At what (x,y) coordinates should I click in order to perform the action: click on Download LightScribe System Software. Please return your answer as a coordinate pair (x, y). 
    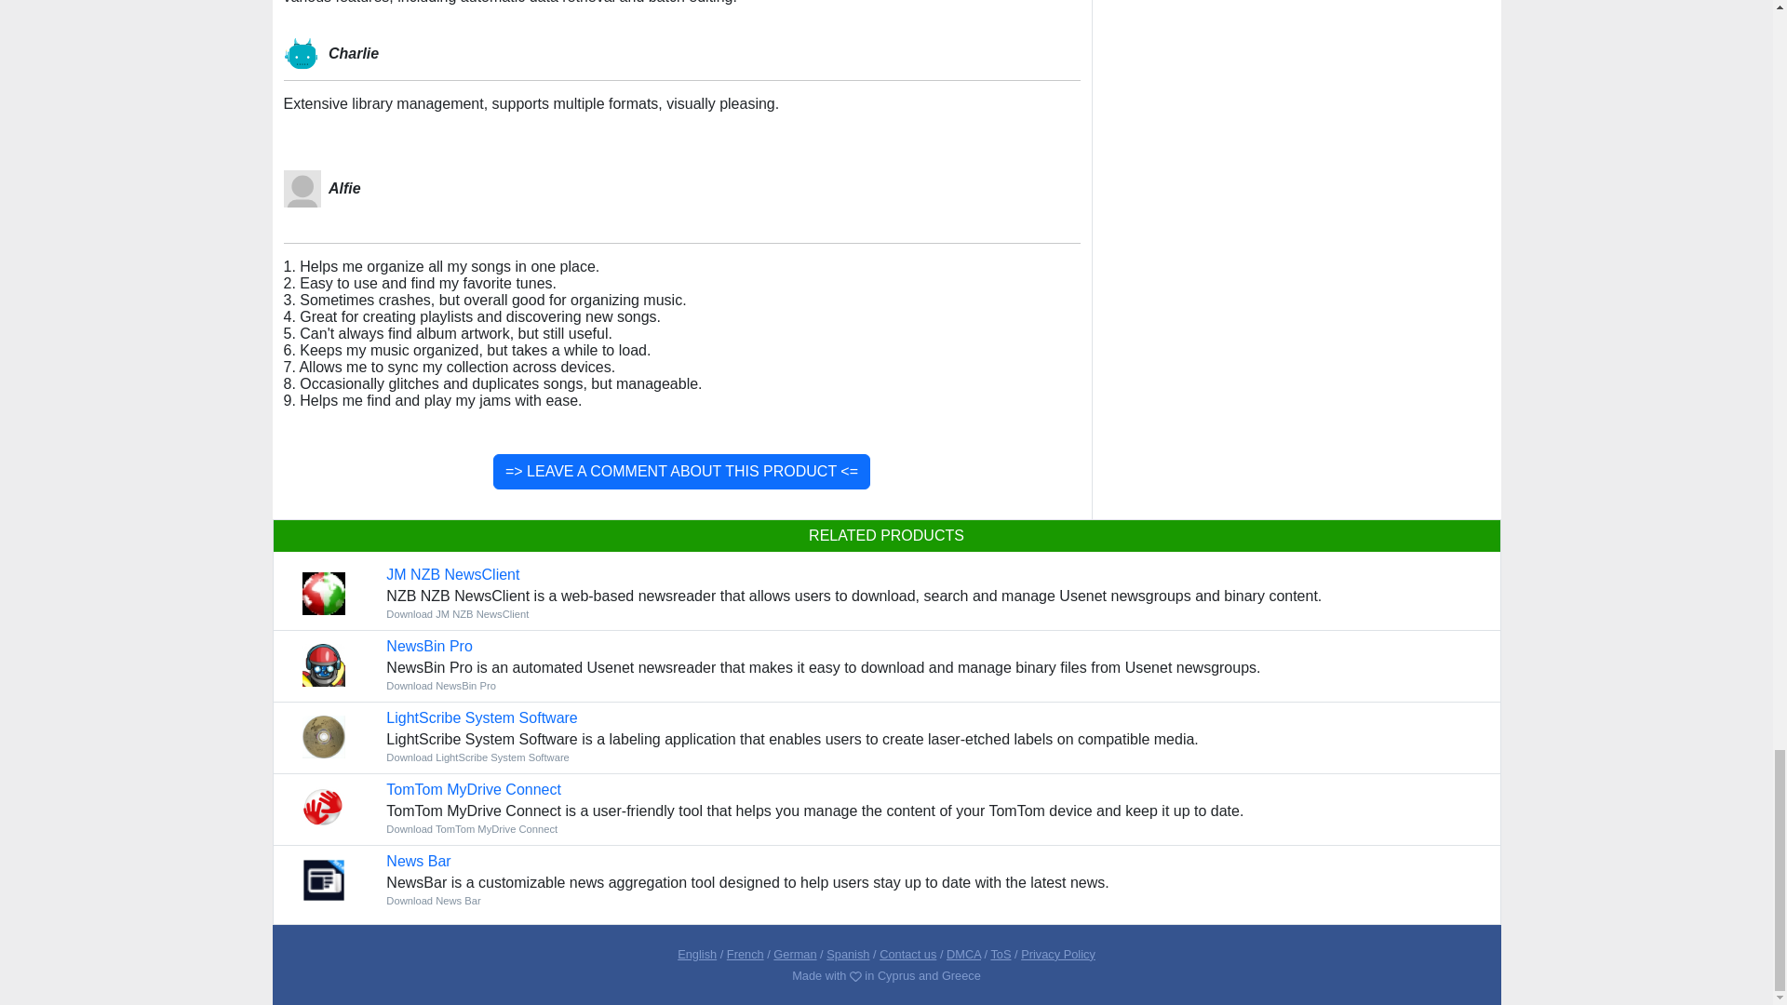
    Looking at the image, I should click on (477, 757).